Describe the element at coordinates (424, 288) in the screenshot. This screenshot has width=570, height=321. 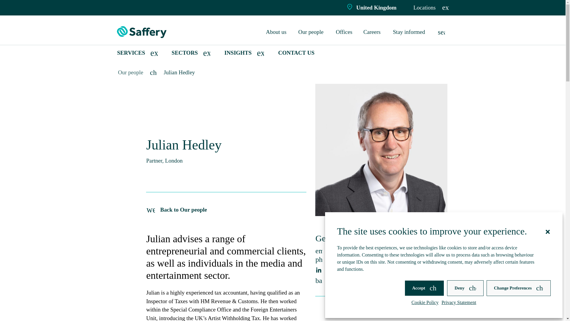
I see `Accept` at that location.